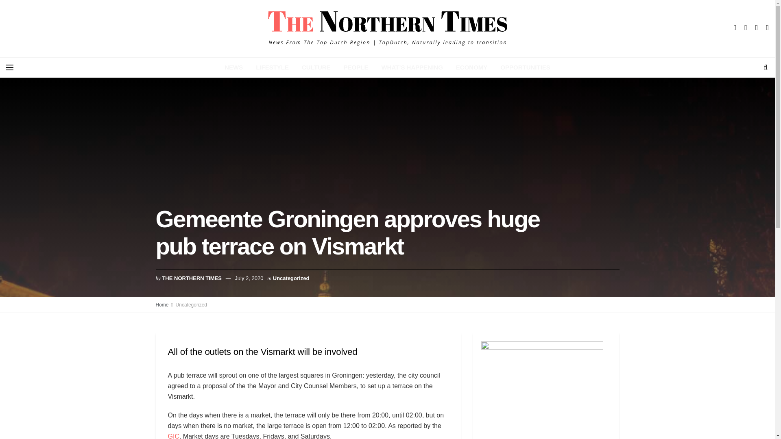 The height and width of the screenshot is (439, 781). I want to click on Uncategorized, so click(291, 278).